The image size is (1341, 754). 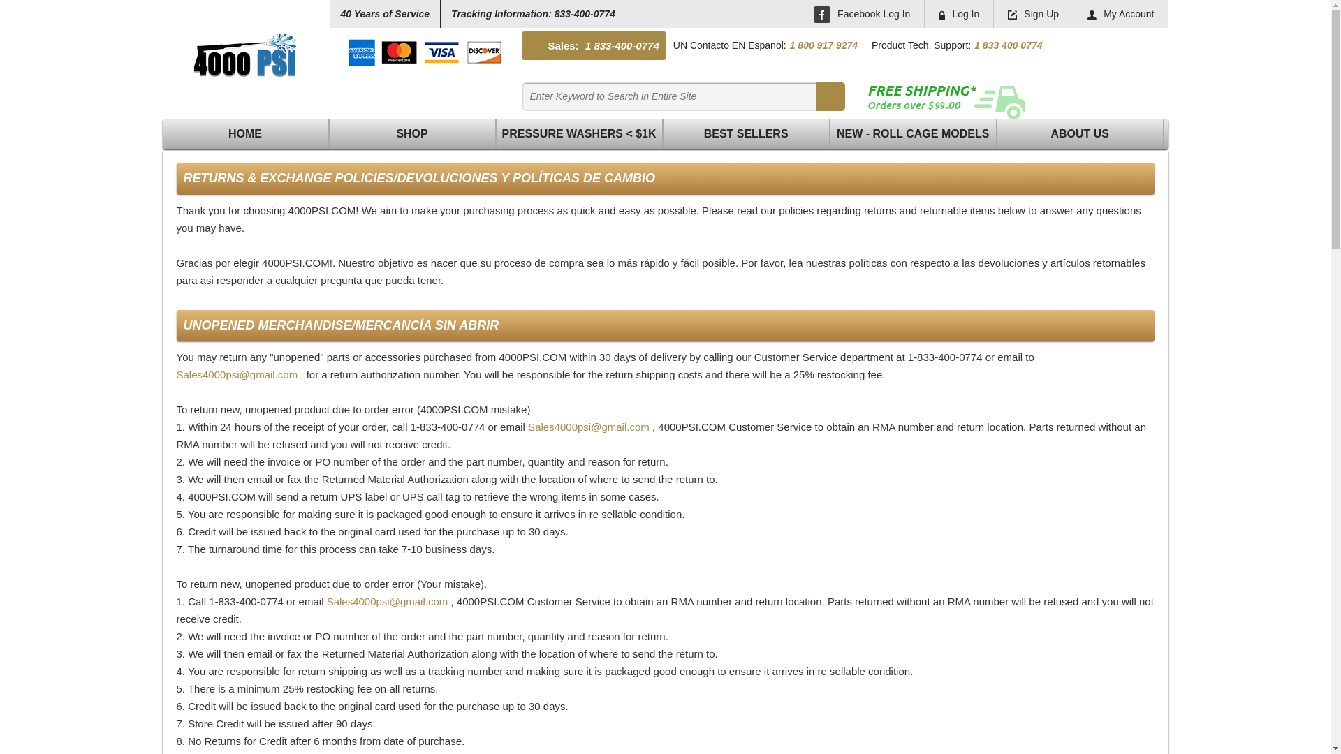 I want to click on Sign Up, so click(x=1013, y=15).